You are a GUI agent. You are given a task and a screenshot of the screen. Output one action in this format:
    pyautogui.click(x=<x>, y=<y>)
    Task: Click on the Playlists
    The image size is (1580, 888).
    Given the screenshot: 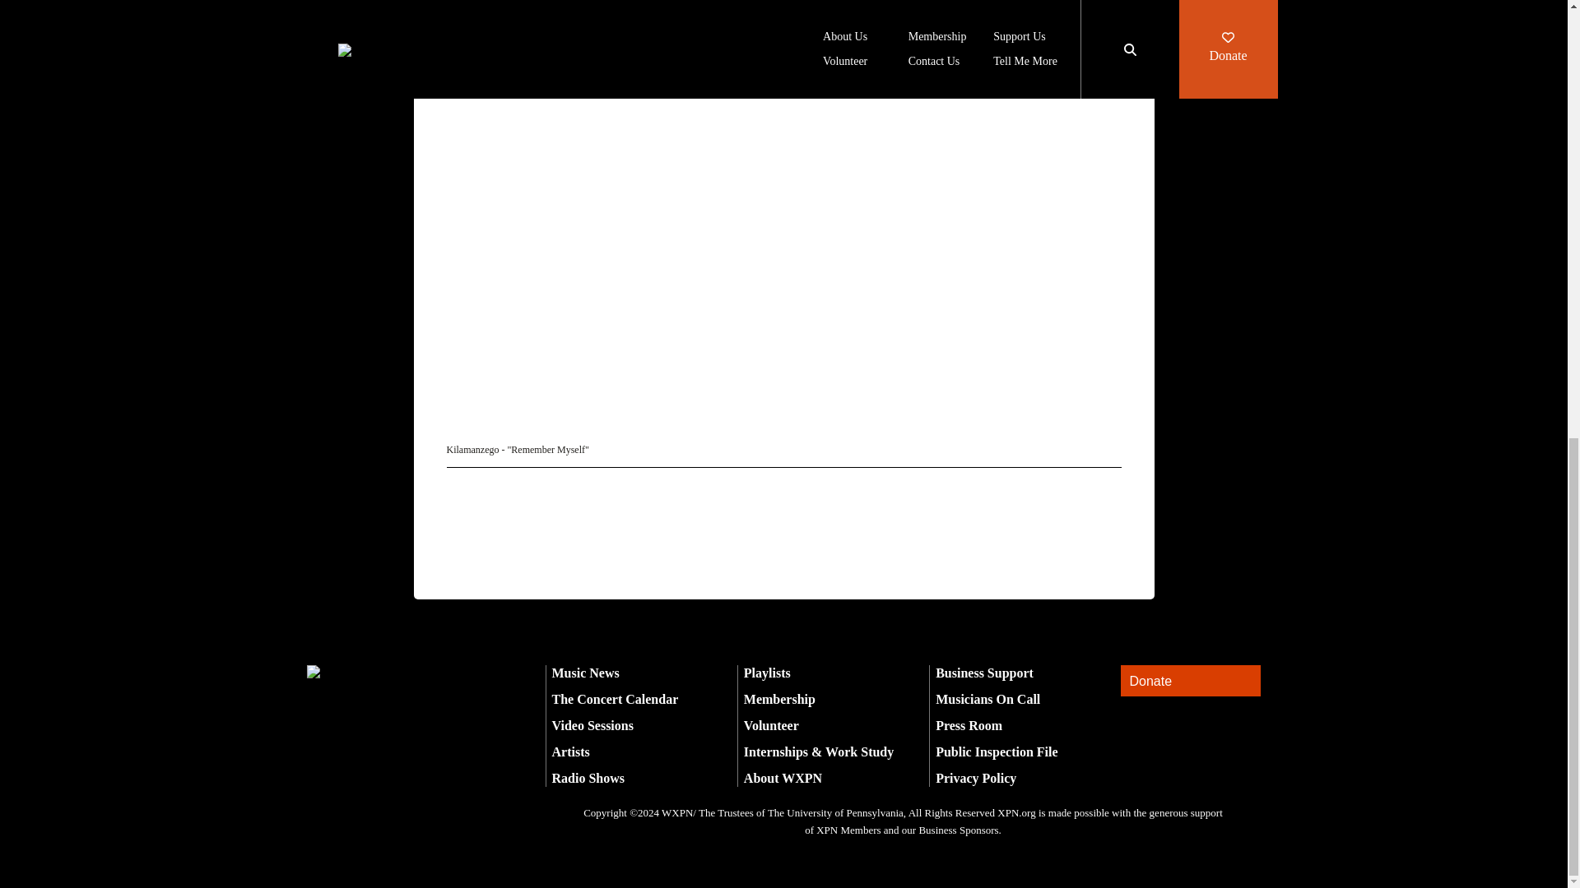 What is the action you would take?
    pyautogui.click(x=767, y=673)
    